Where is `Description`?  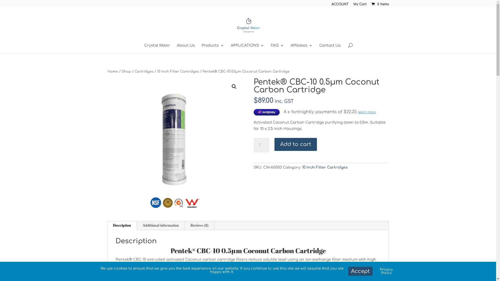
Description is located at coordinates (122, 226).